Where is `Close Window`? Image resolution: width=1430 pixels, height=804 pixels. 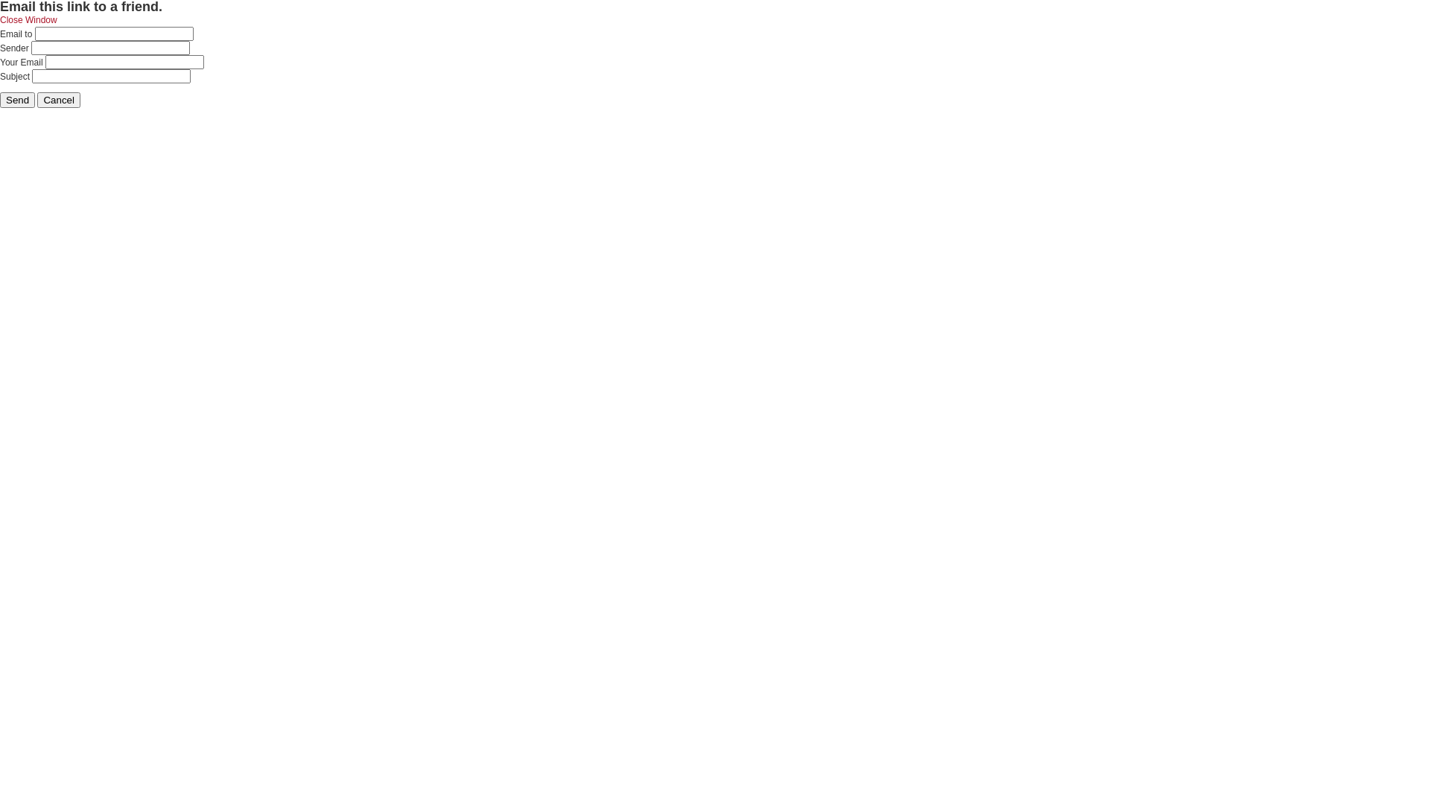
Close Window is located at coordinates (28, 20).